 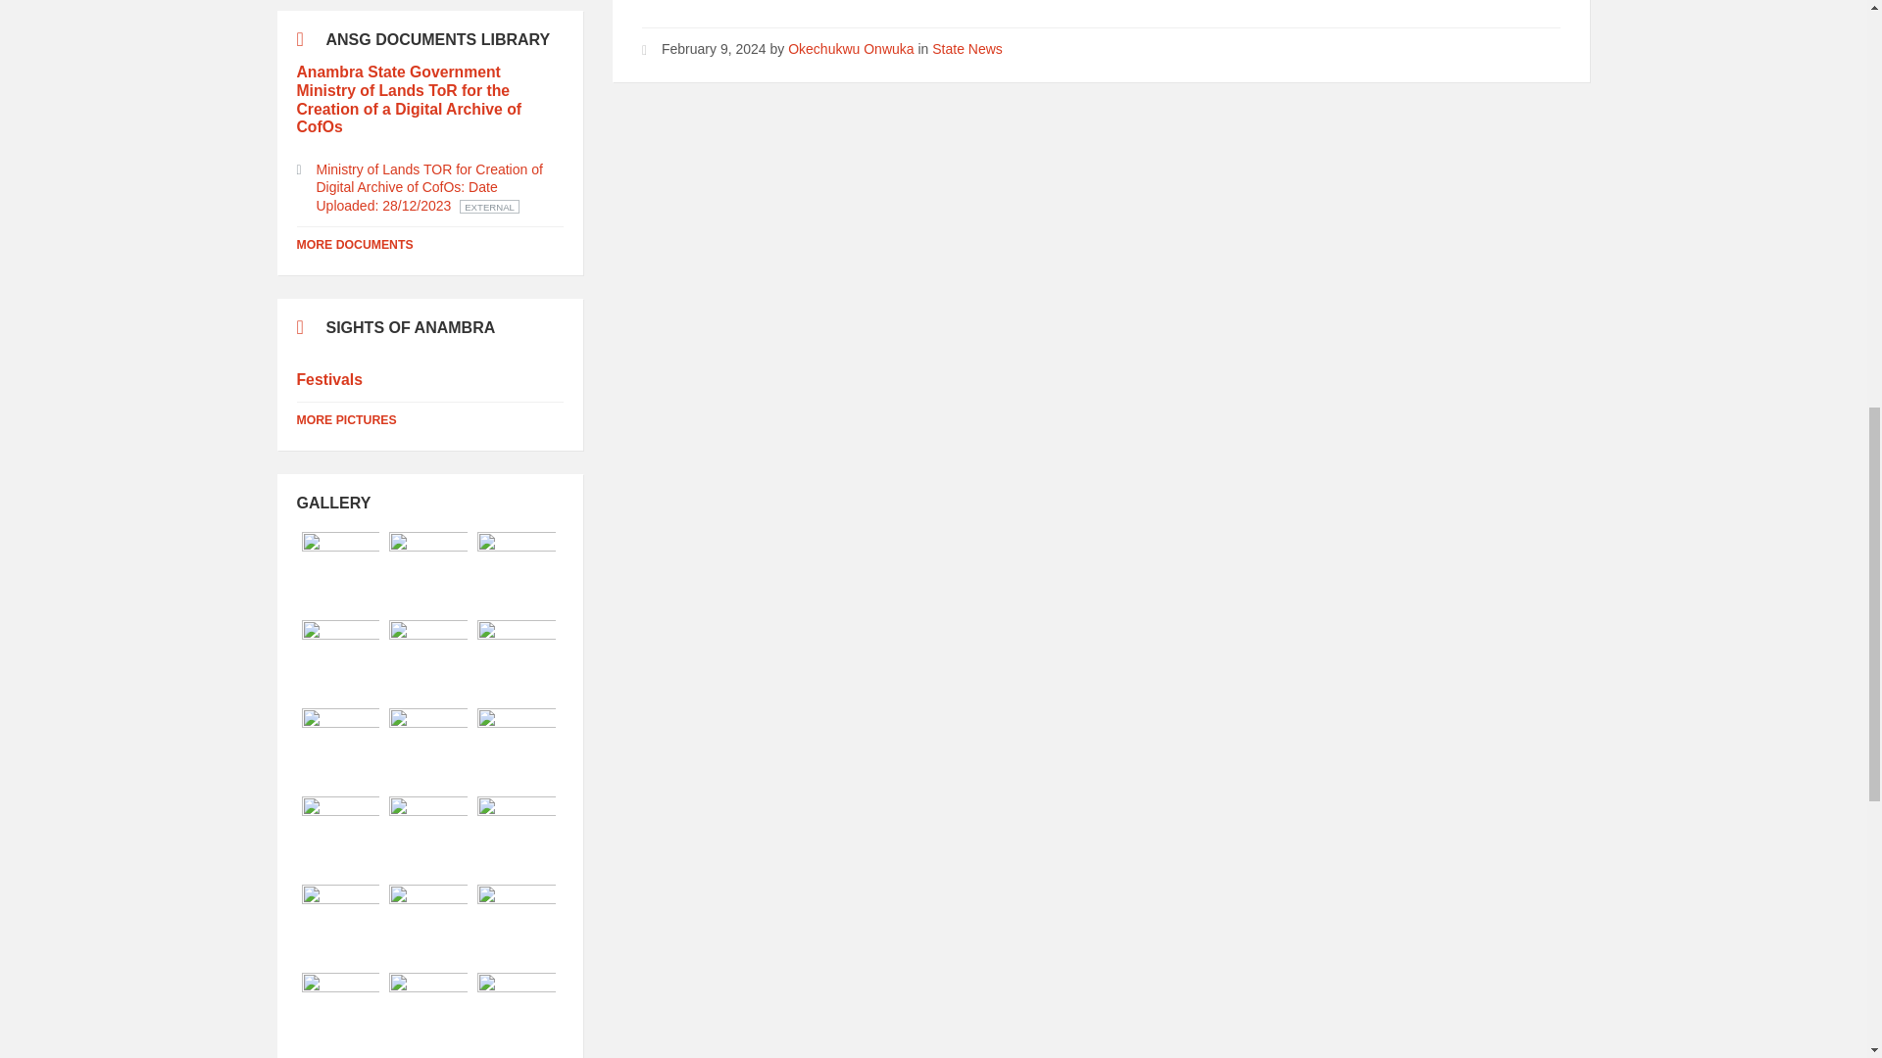 What do you see at coordinates (429, 188) in the screenshot?
I see `Attachments` at bounding box center [429, 188].